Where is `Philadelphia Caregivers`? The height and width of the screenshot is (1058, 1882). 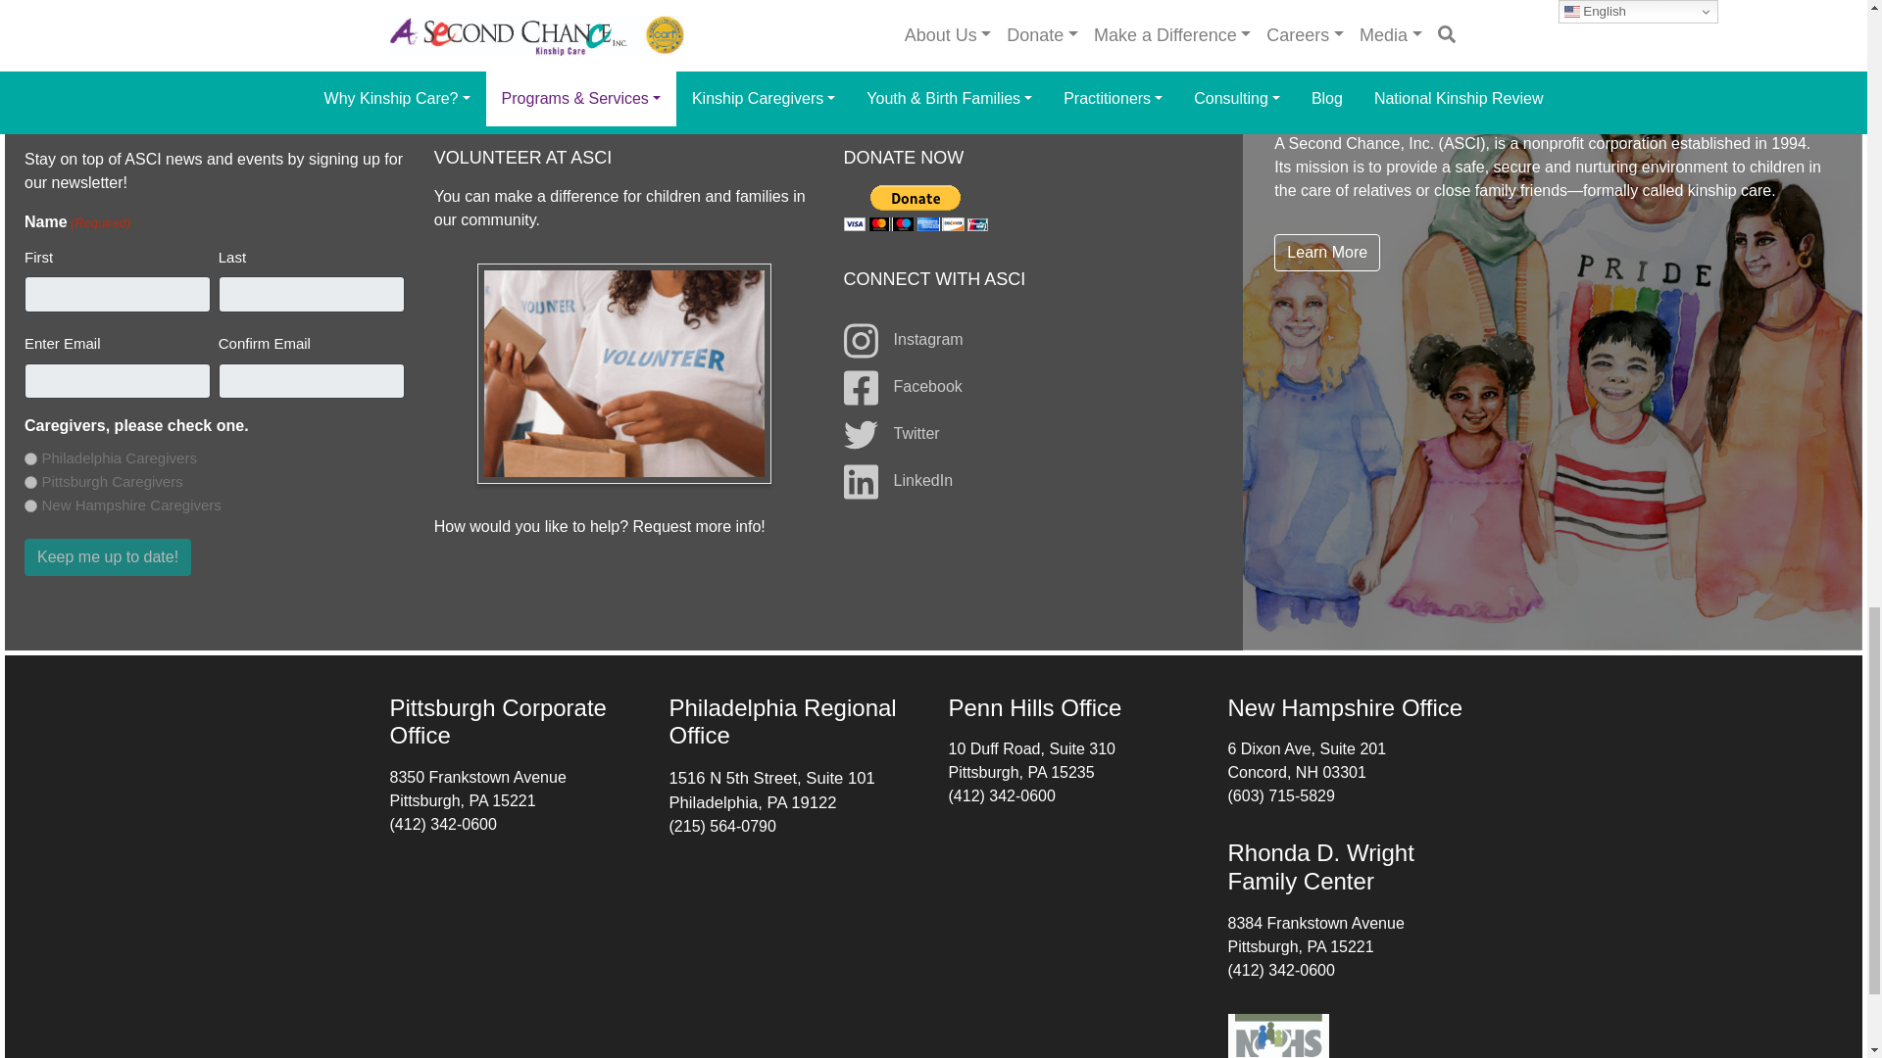 Philadelphia Caregivers is located at coordinates (30, 458).